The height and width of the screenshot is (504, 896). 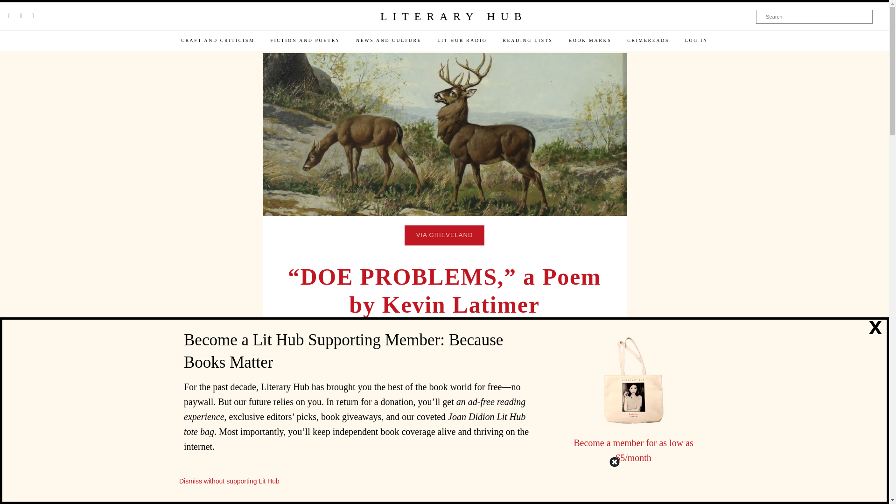 I want to click on Search, so click(x=814, y=16).